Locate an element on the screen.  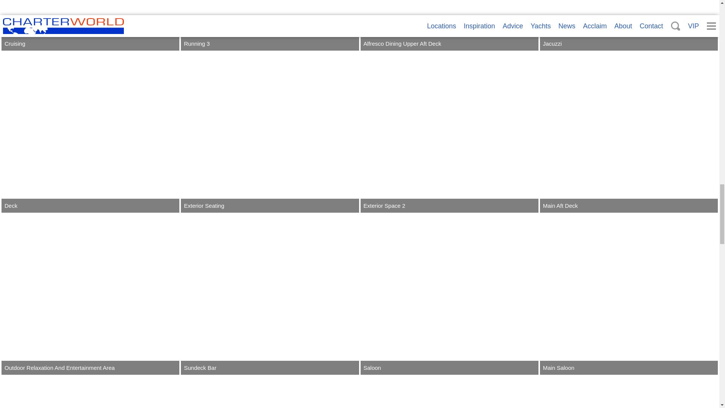
Sundeck Bar is located at coordinates (270, 295).